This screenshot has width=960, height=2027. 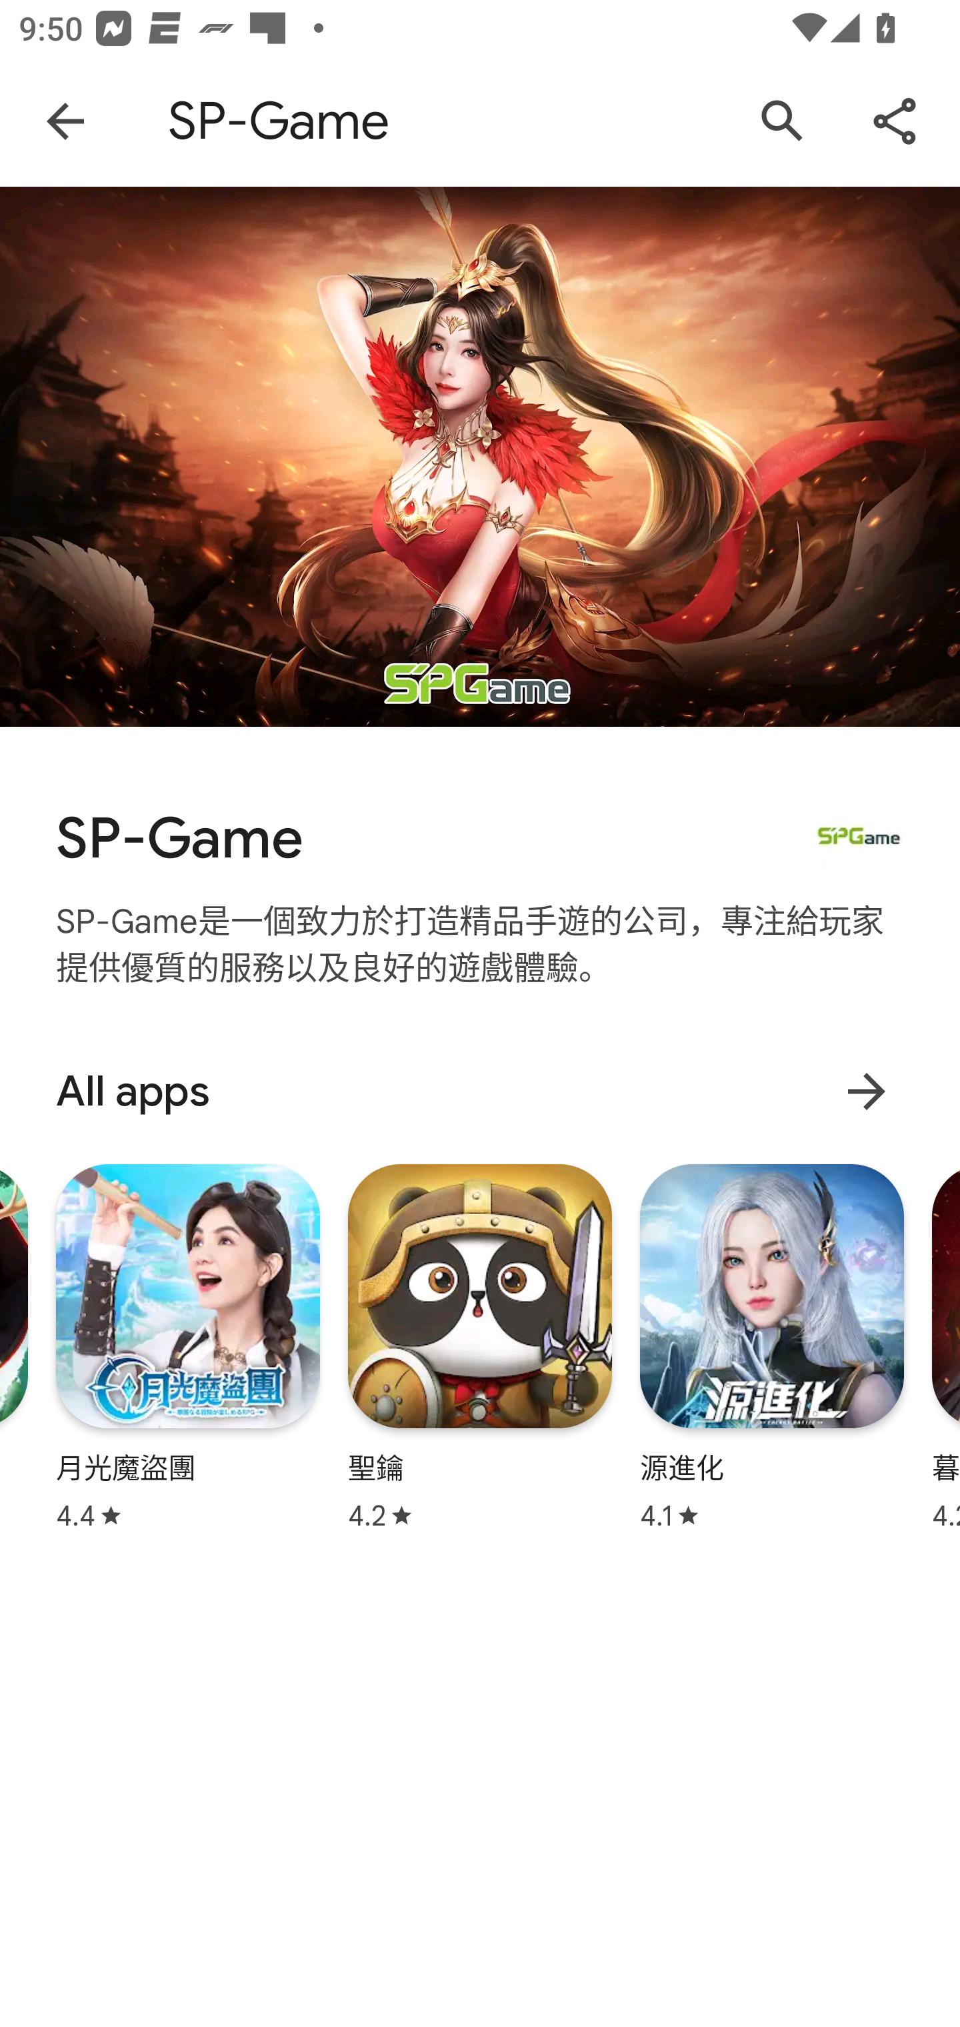 I want to click on Share, so click(x=895, y=121).